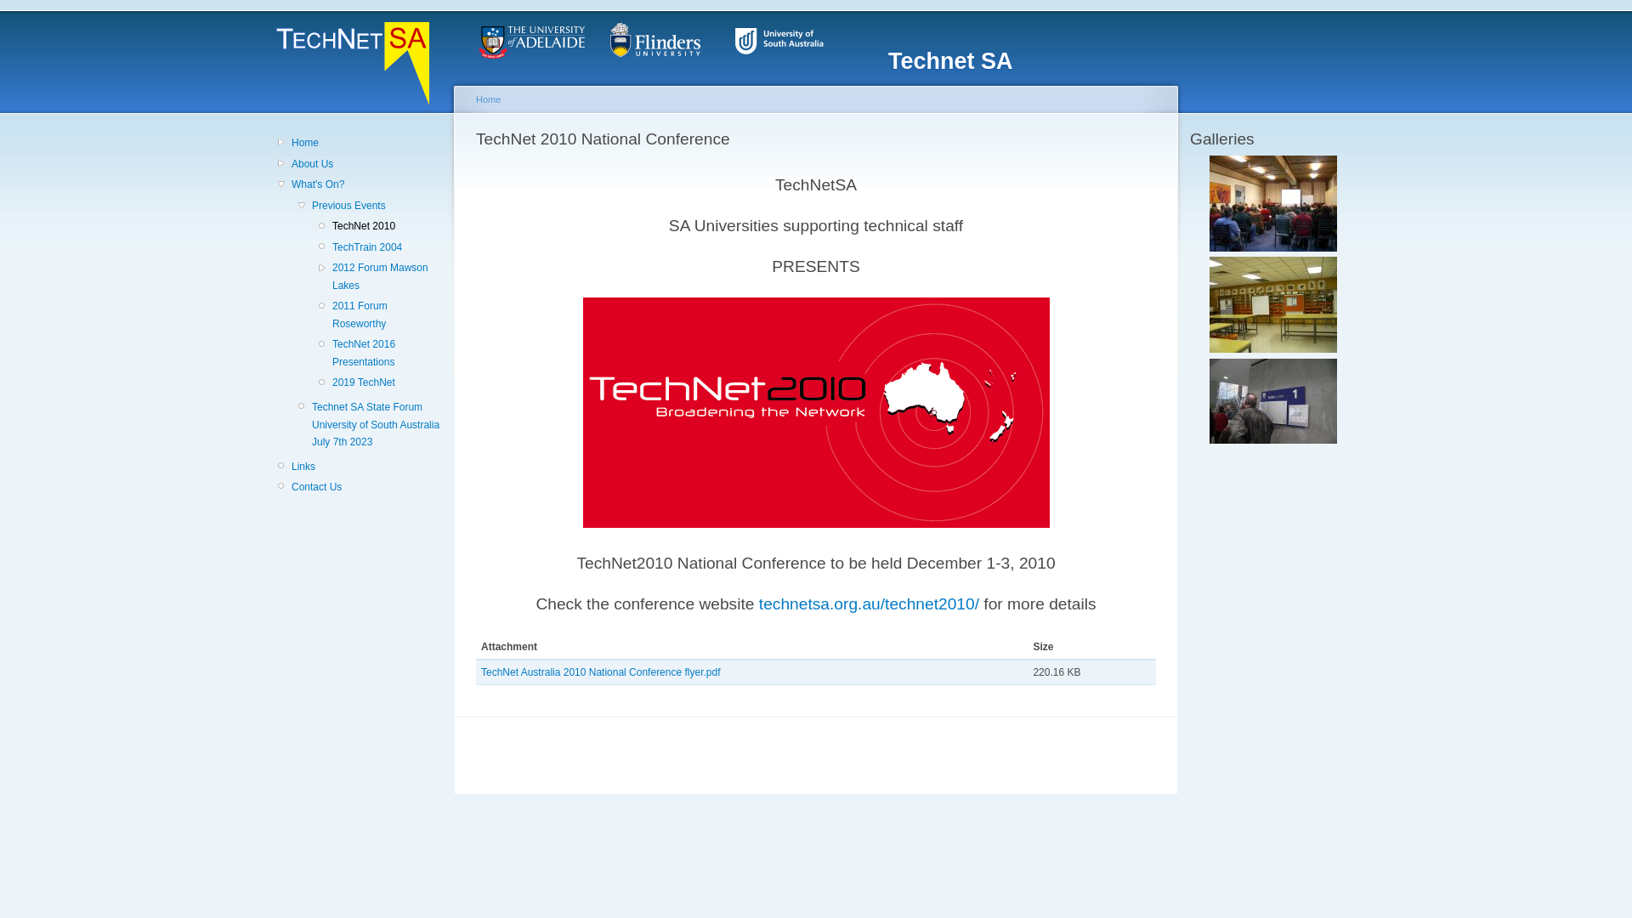 This screenshot has height=918, width=1632. What do you see at coordinates (388, 247) in the screenshot?
I see `TechTrain 2004` at bounding box center [388, 247].